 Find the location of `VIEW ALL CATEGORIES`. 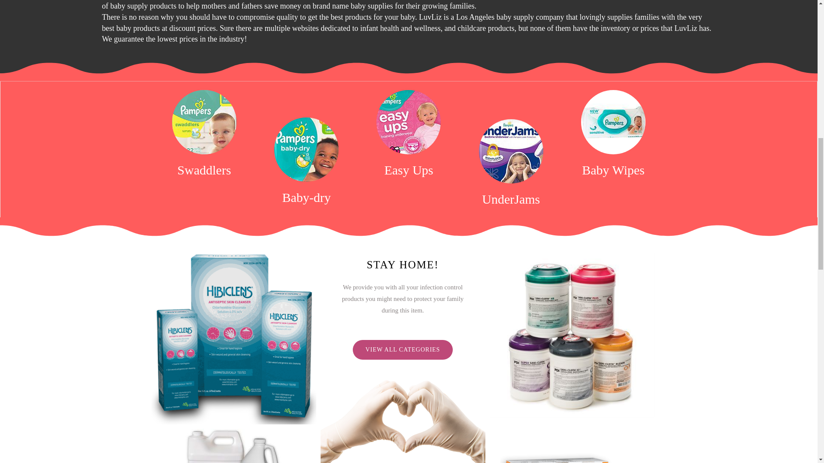

VIEW ALL CATEGORIES is located at coordinates (403, 350).